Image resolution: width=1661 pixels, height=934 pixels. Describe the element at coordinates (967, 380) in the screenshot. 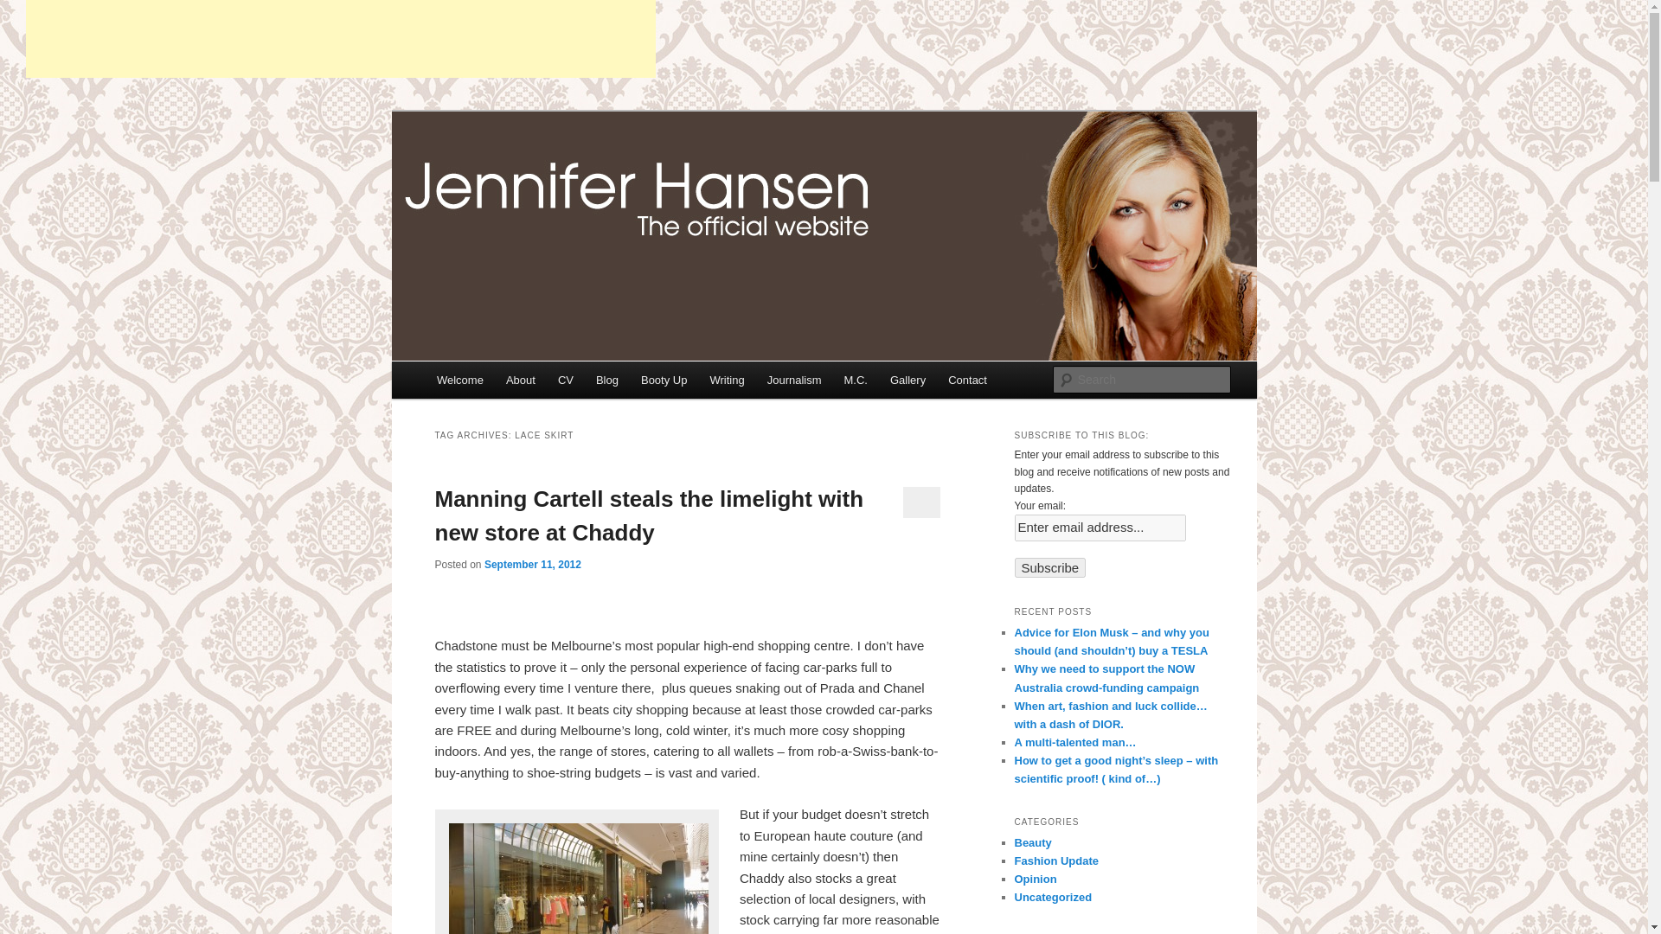

I see `Contact` at that location.